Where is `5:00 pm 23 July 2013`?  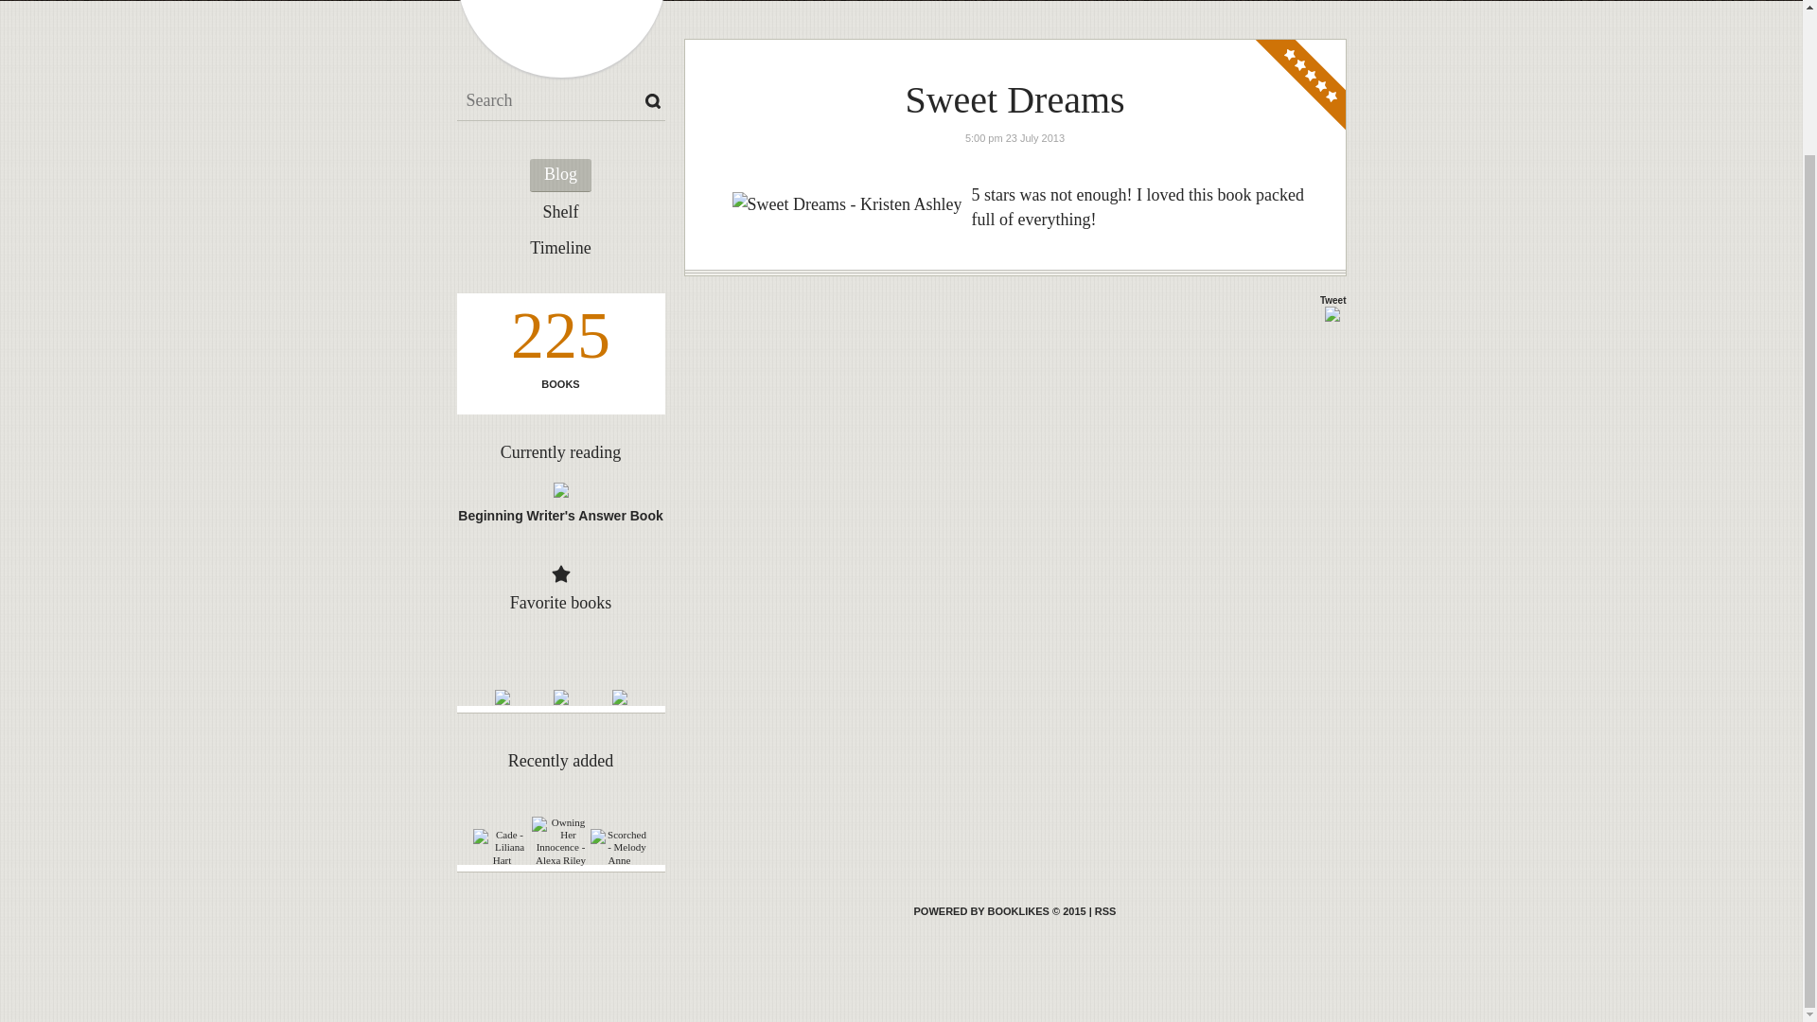 5:00 pm 23 July 2013 is located at coordinates (1014, 138).